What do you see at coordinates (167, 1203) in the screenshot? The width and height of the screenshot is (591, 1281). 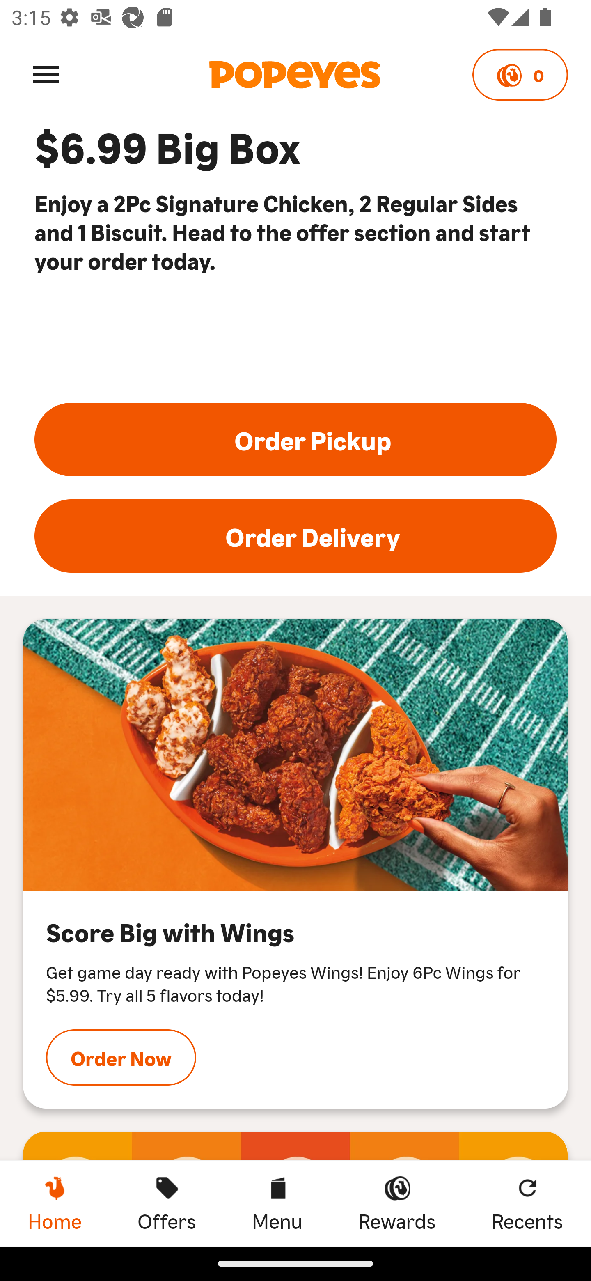 I see `Offers Offers Offers` at bounding box center [167, 1203].